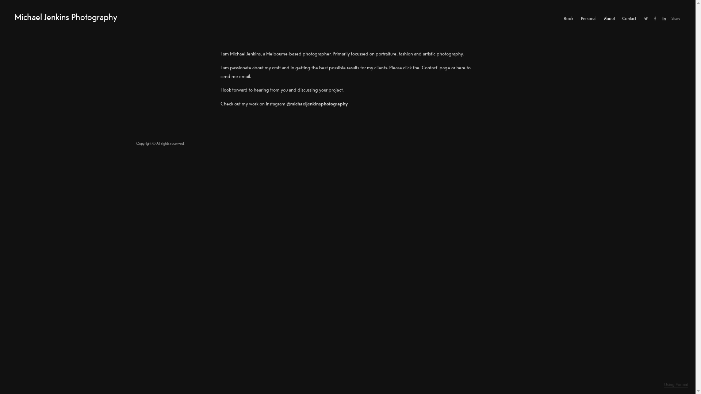  I want to click on Twitter, so click(646, 18).